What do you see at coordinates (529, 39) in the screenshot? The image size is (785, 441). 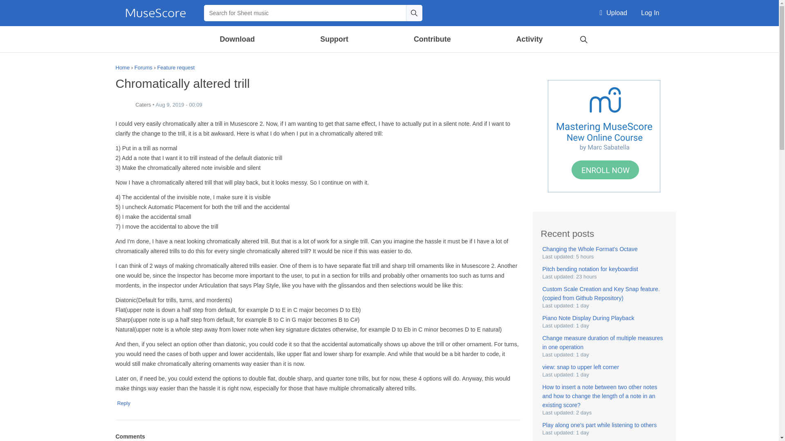 I see `Activity` at bounding box center [529, 39].